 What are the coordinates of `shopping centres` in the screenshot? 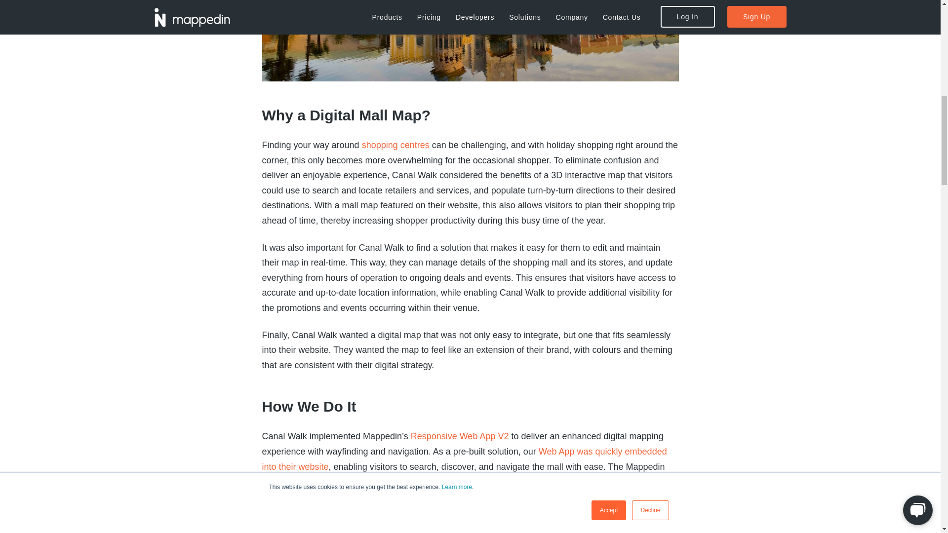 It's located at (395, 145).